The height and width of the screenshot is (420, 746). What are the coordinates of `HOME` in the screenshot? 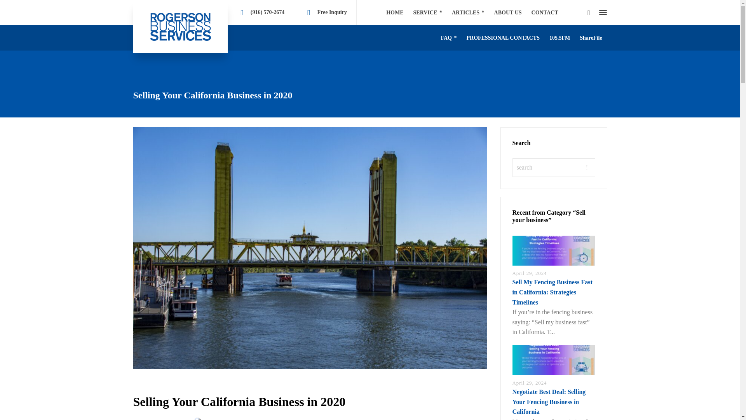 It's located at (395, 12).